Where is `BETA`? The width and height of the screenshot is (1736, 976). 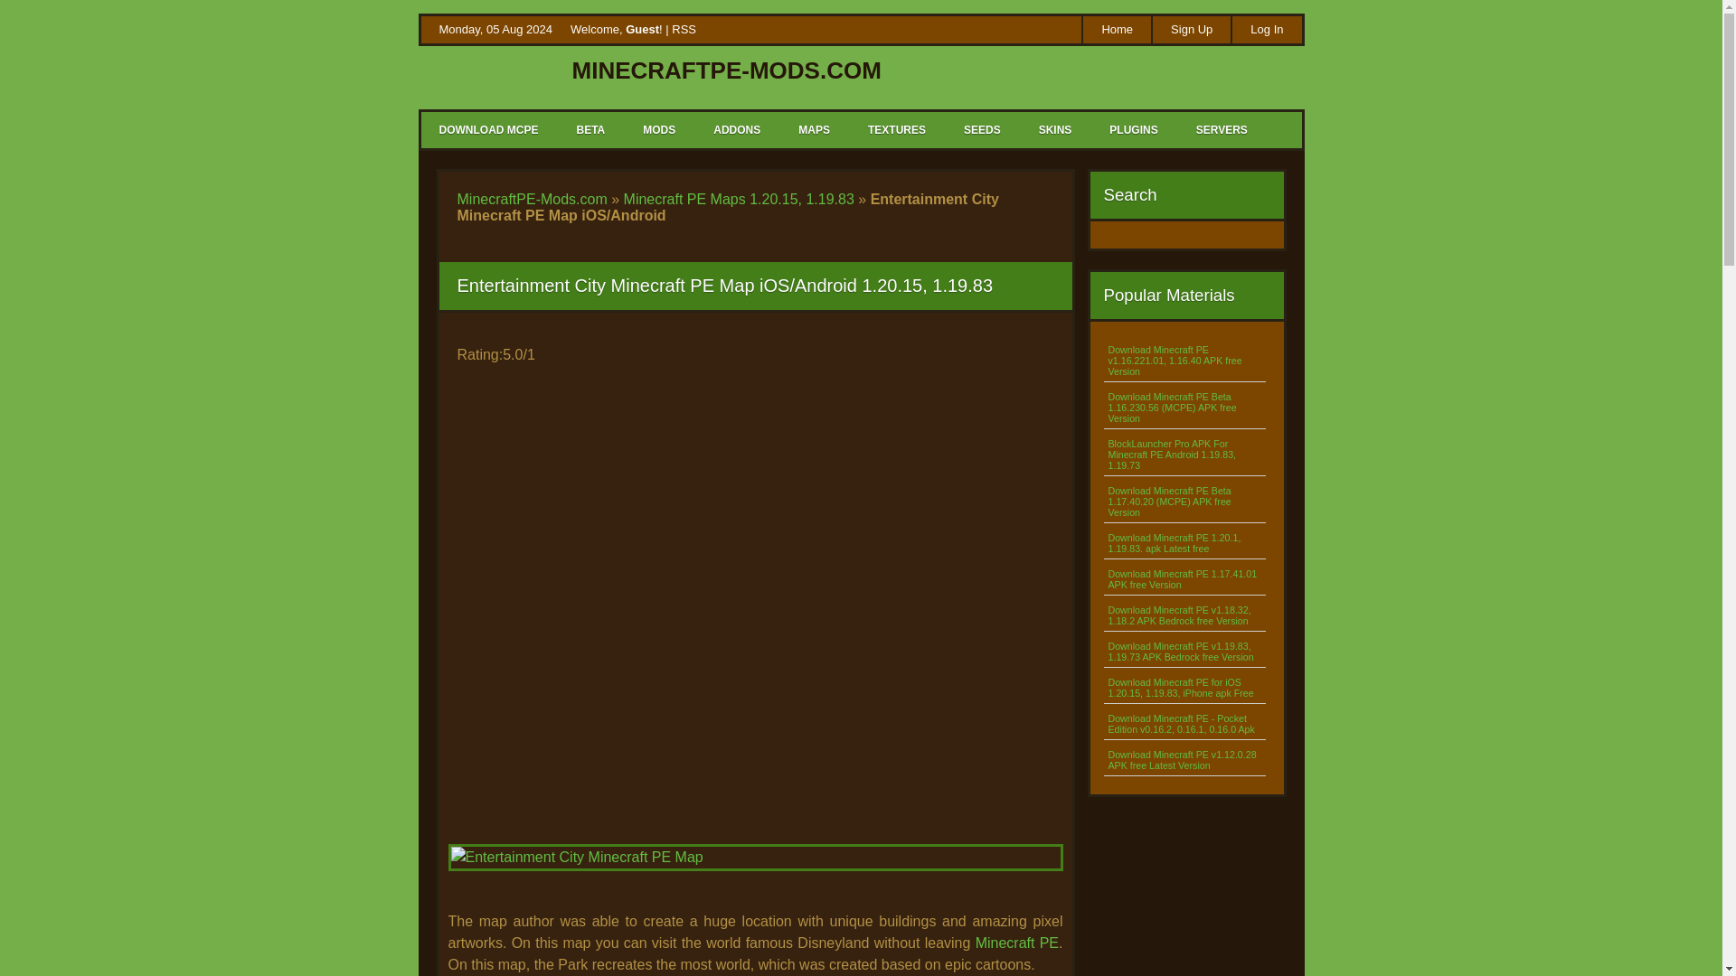
BETA is located at coordinates (590, 130).